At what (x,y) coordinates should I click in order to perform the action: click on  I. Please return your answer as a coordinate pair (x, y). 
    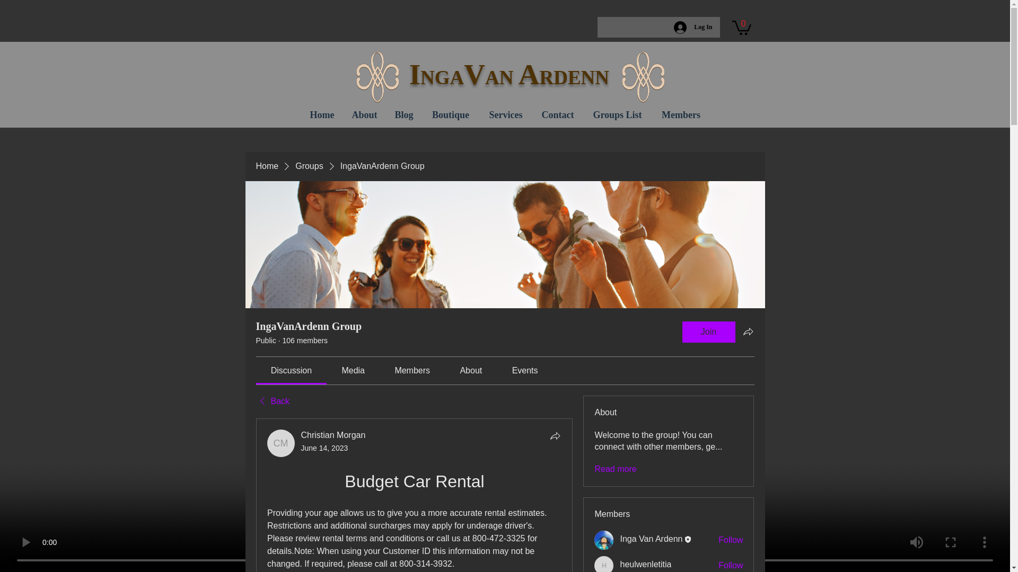
    Looking at the image, I should click on (411, 74).